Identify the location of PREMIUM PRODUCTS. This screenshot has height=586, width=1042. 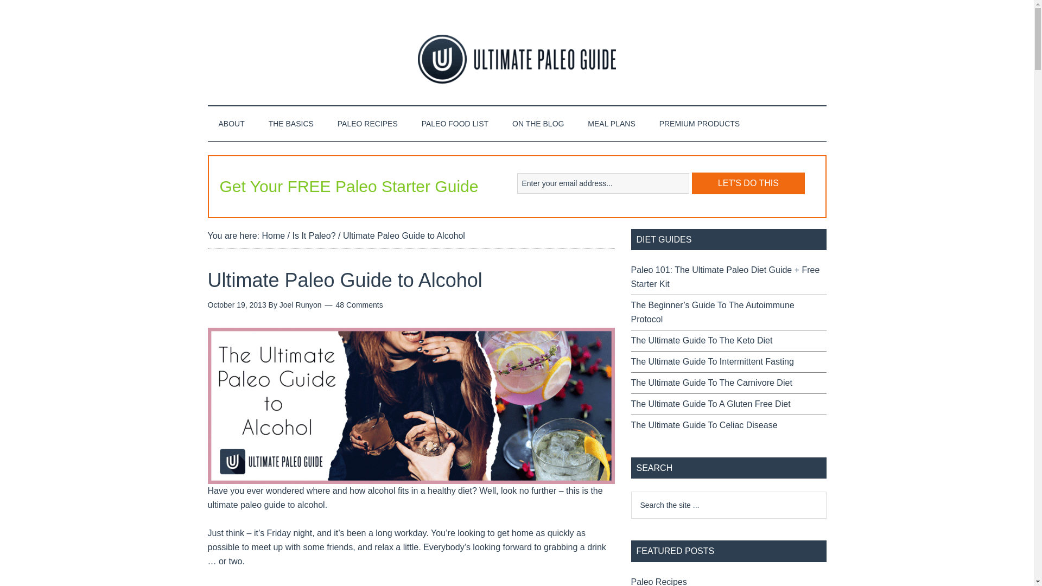
(700, 124).